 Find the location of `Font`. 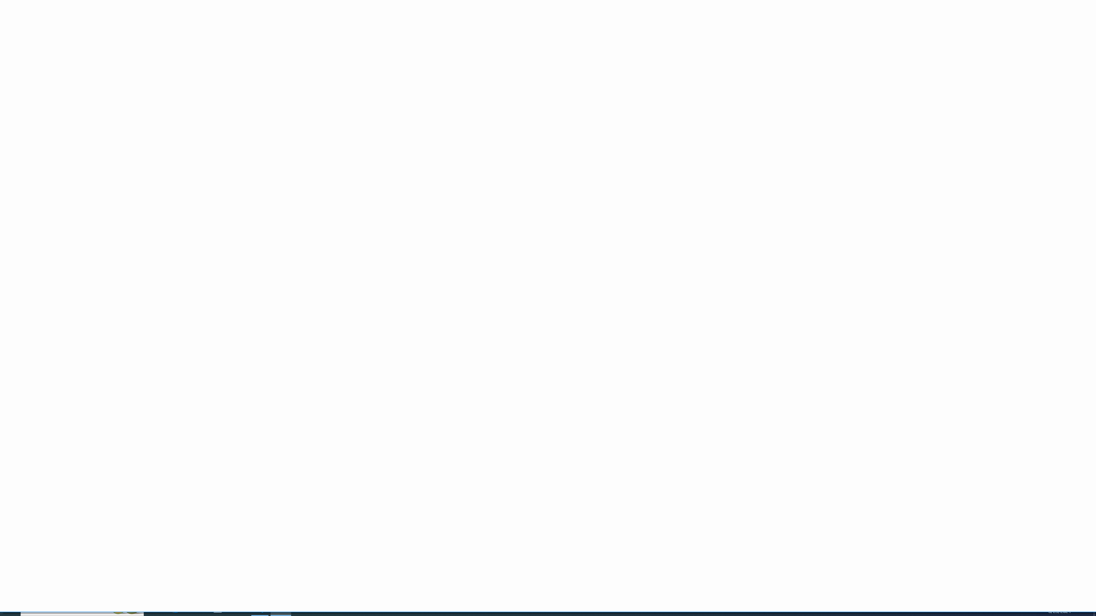

Font is located at coordinates (107, 37).